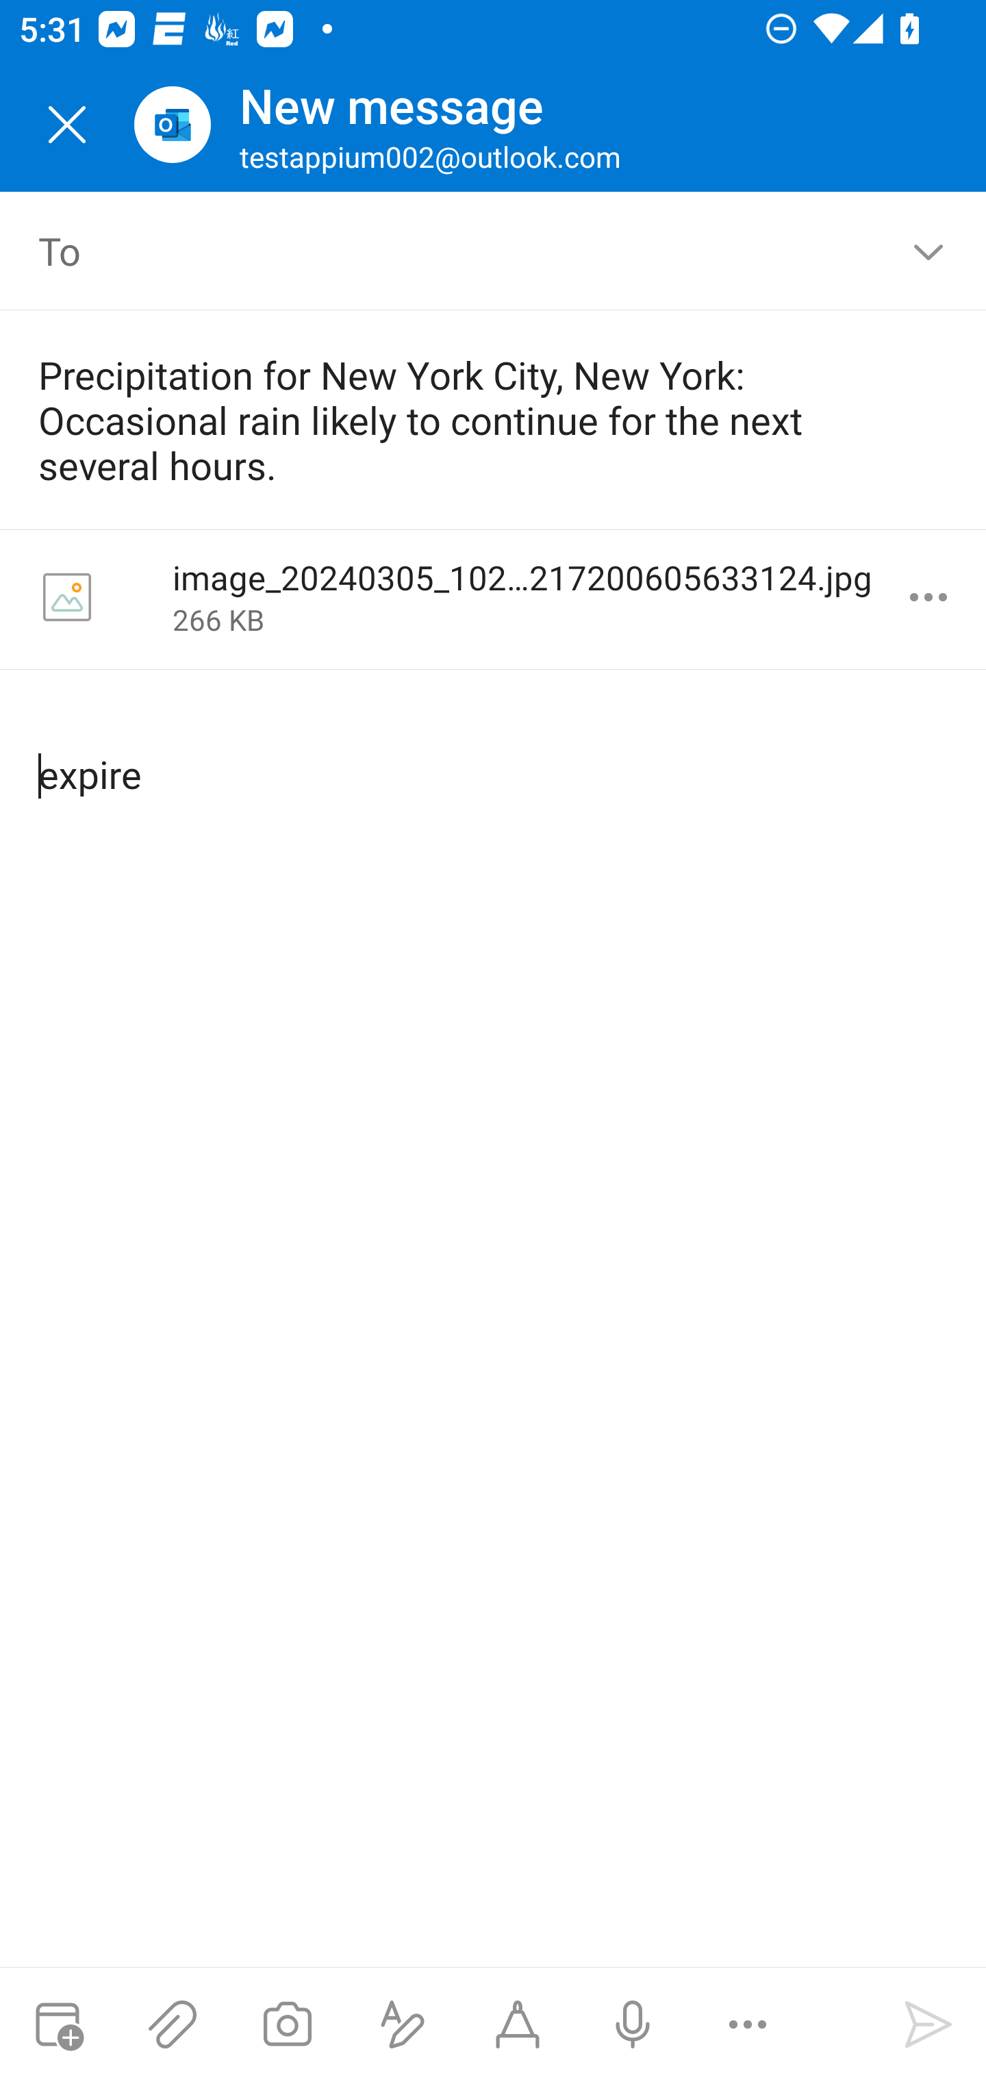 This screenshot has height=2082, width=986. Describe the element at coordinates (518, 2024) in the screenshot. I see `Start Ink compose` at that location.